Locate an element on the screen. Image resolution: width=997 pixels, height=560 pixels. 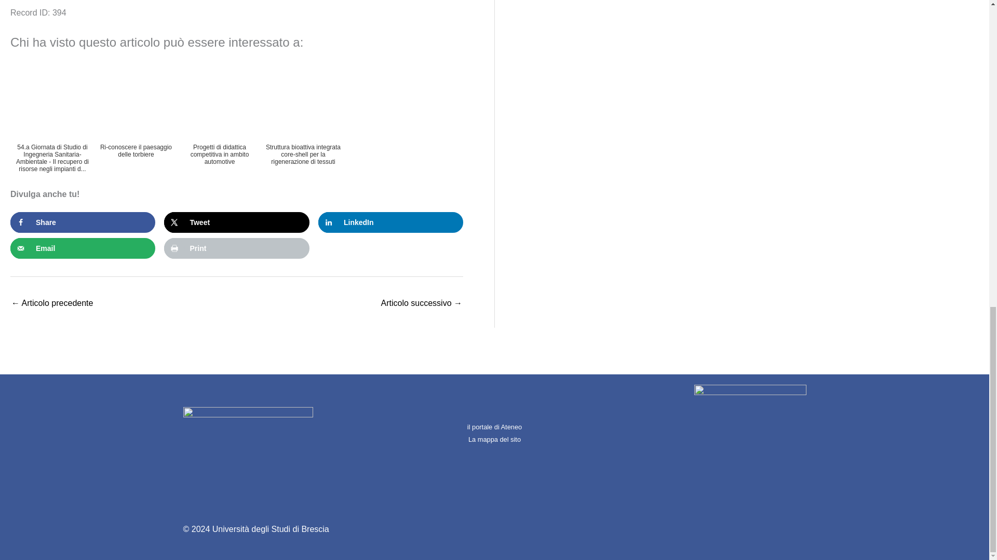
Print this webpage is located at coordinates (237, 248).